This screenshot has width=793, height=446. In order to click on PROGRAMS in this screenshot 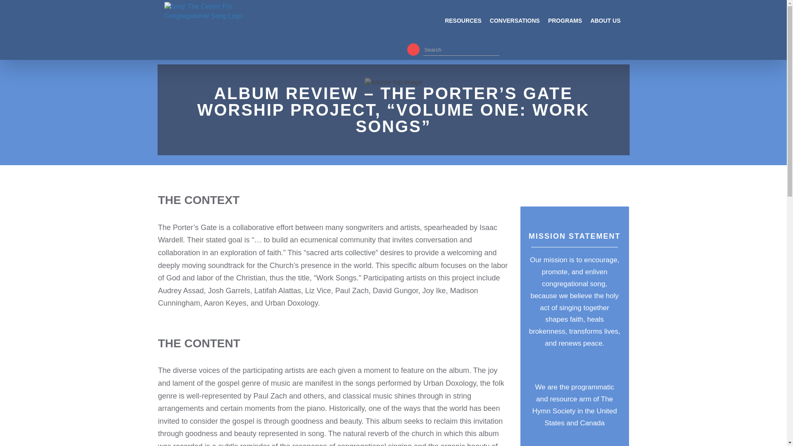, I will do `click(569, 22)`.